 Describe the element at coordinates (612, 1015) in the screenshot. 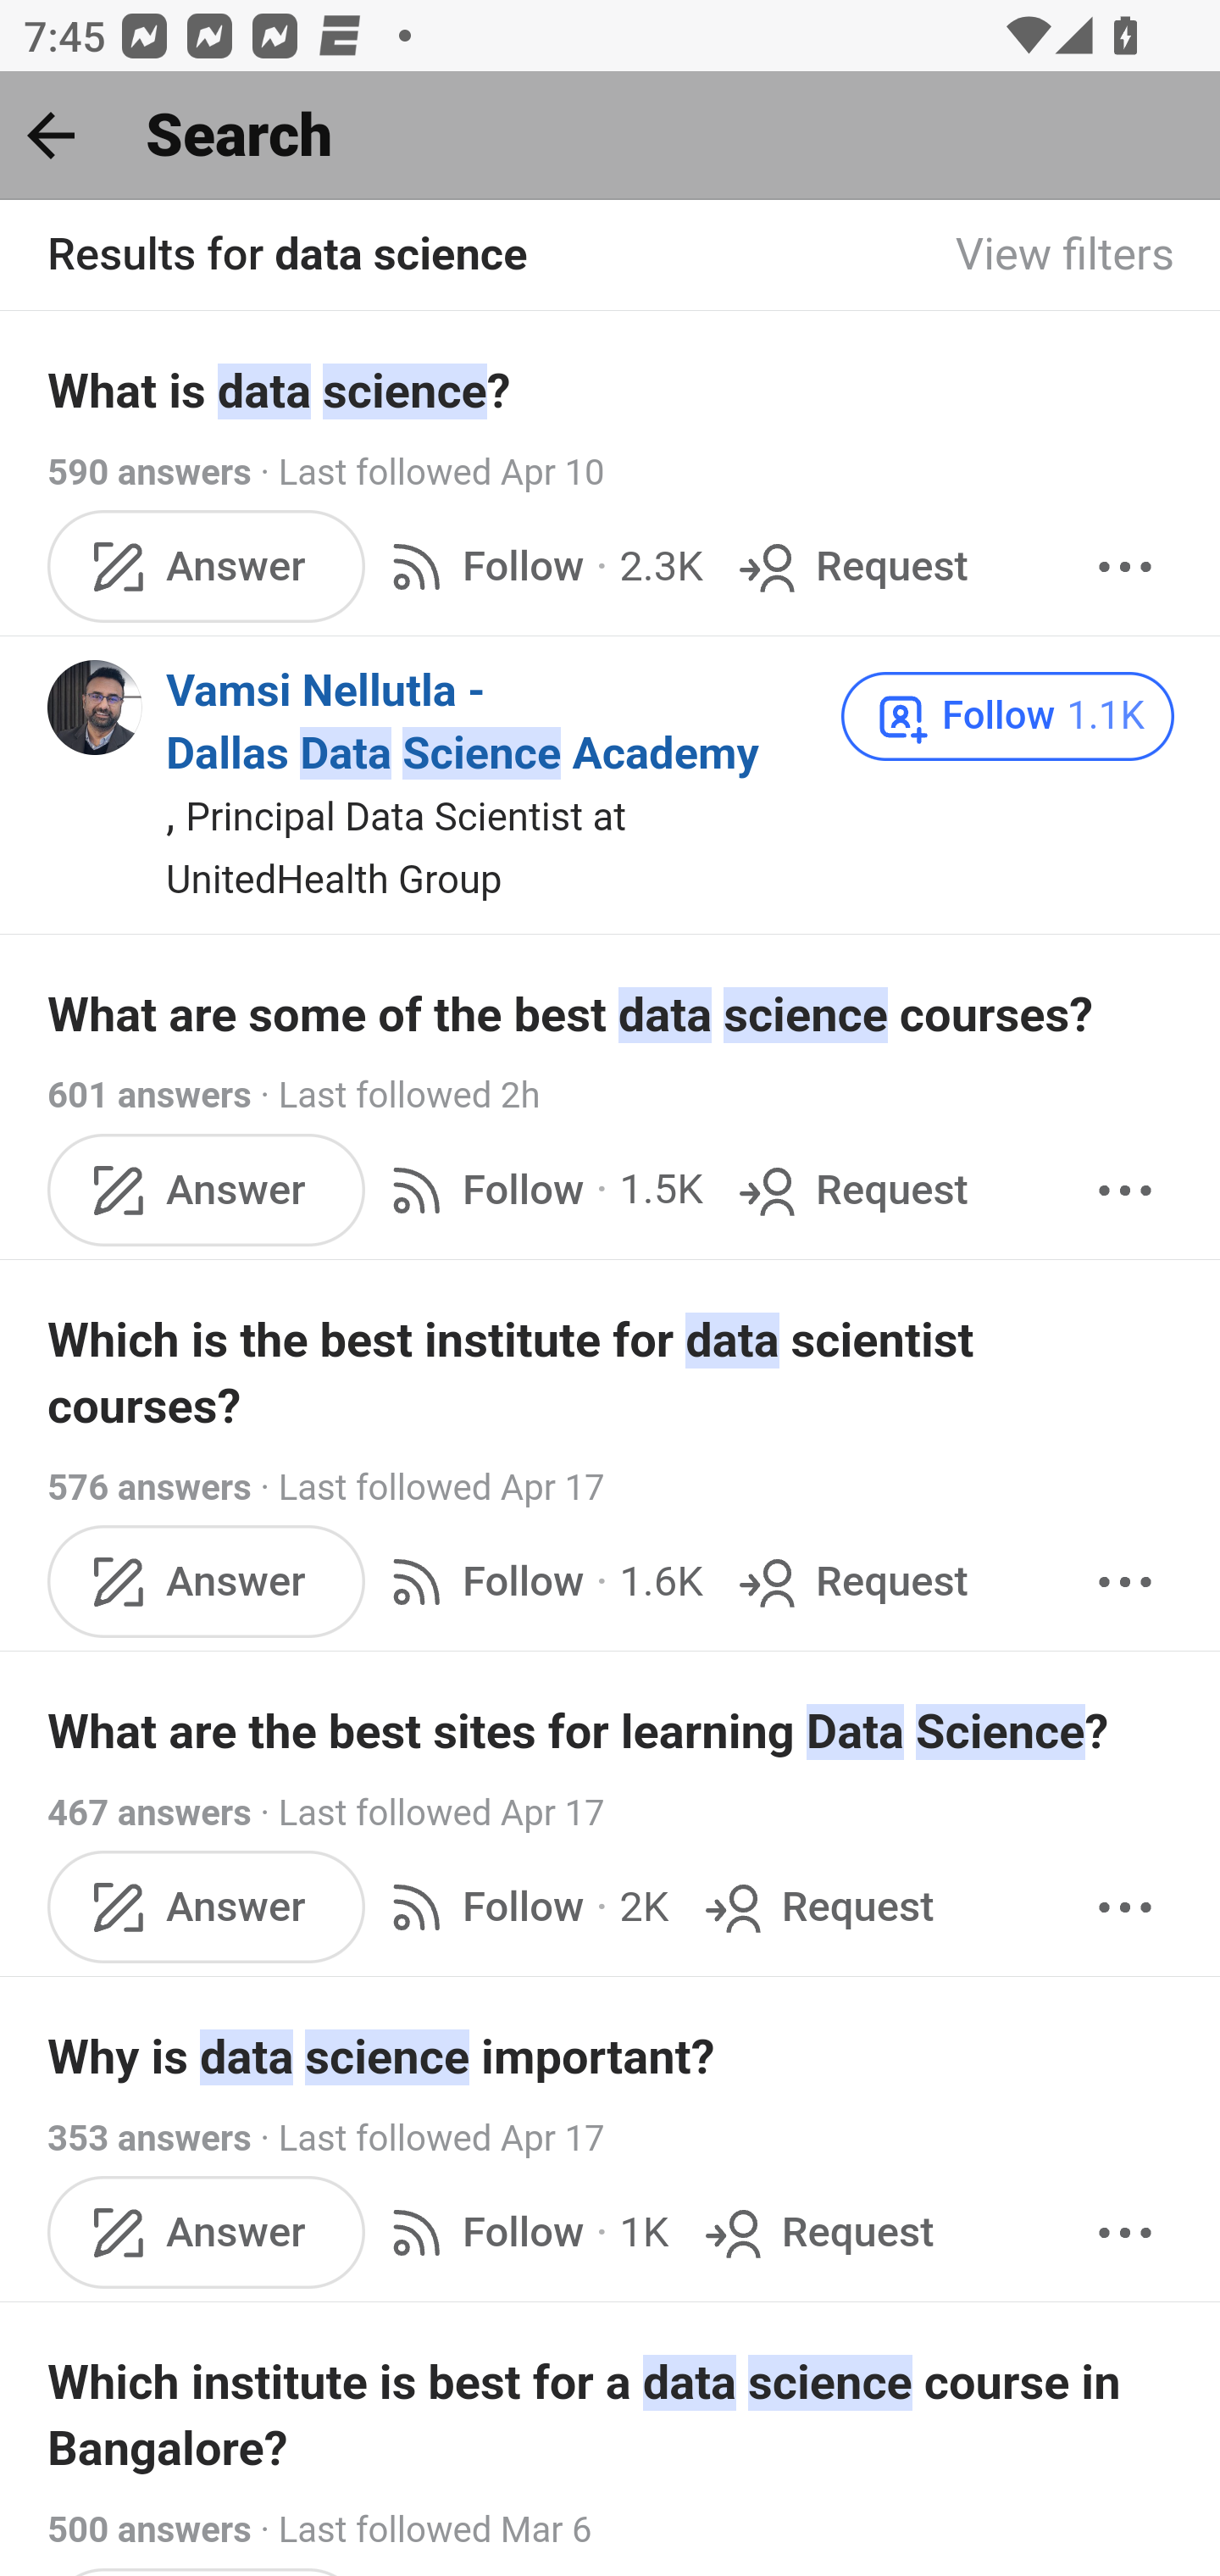

I see `What are some of the best data science courses?` at that location.